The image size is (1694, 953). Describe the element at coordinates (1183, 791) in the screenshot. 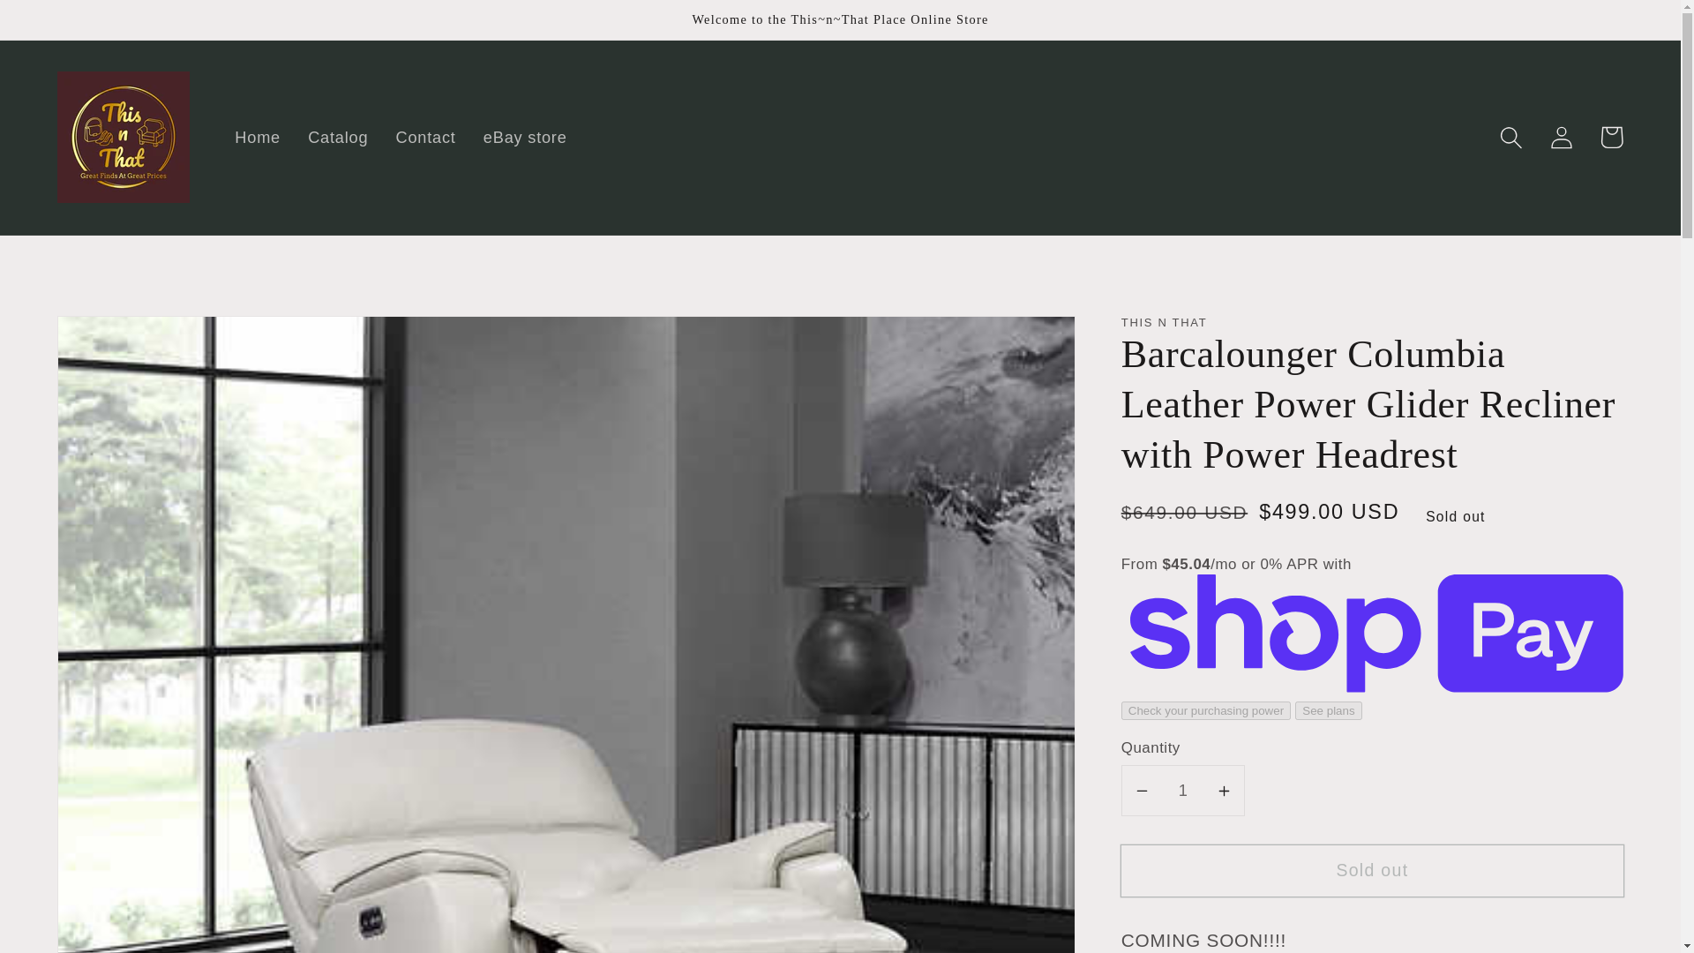

I see `1` at that location.